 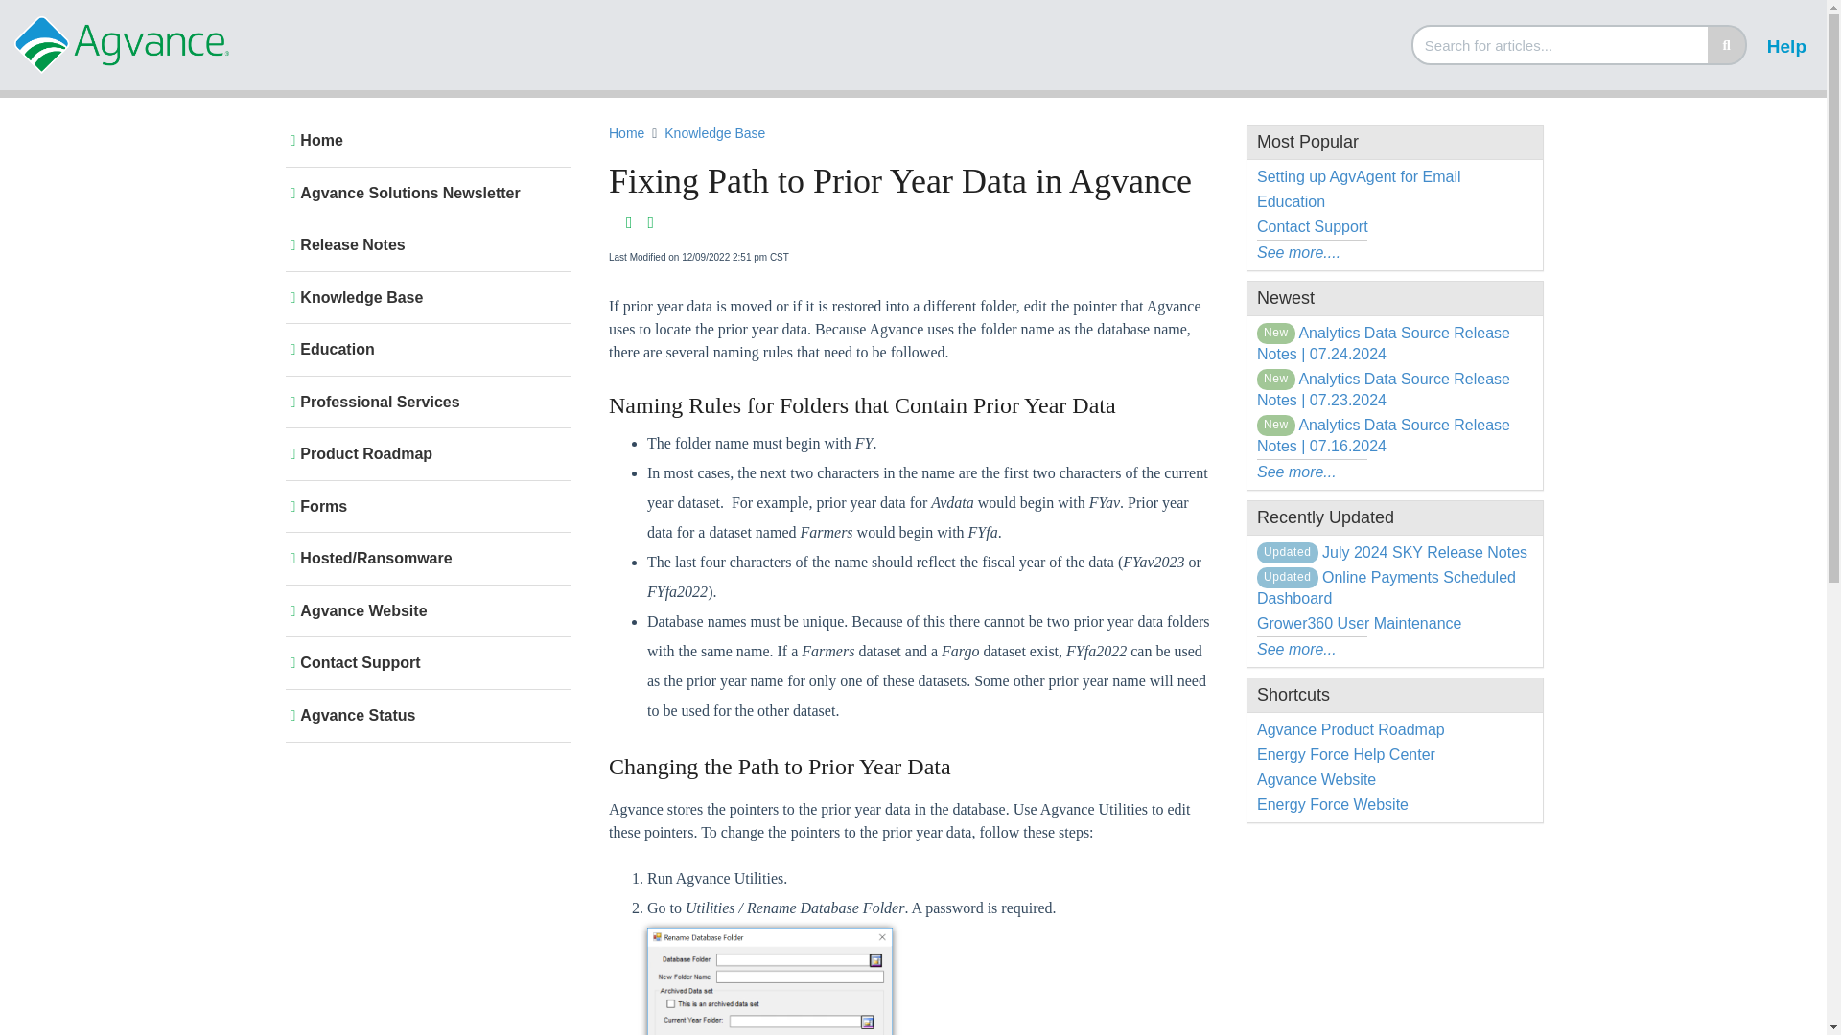 I want to click on Knowledge Base, so click(x=715, y=132).